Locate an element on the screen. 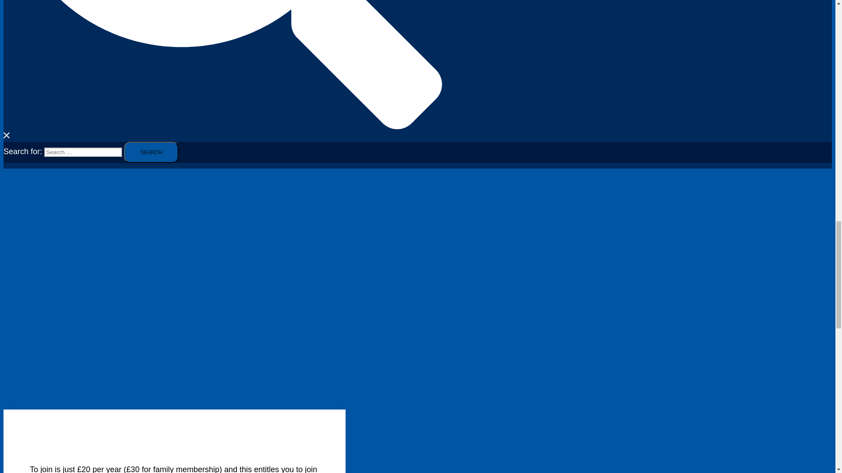 The image size is (842, 473). Search is located at coordinates (151, 152).